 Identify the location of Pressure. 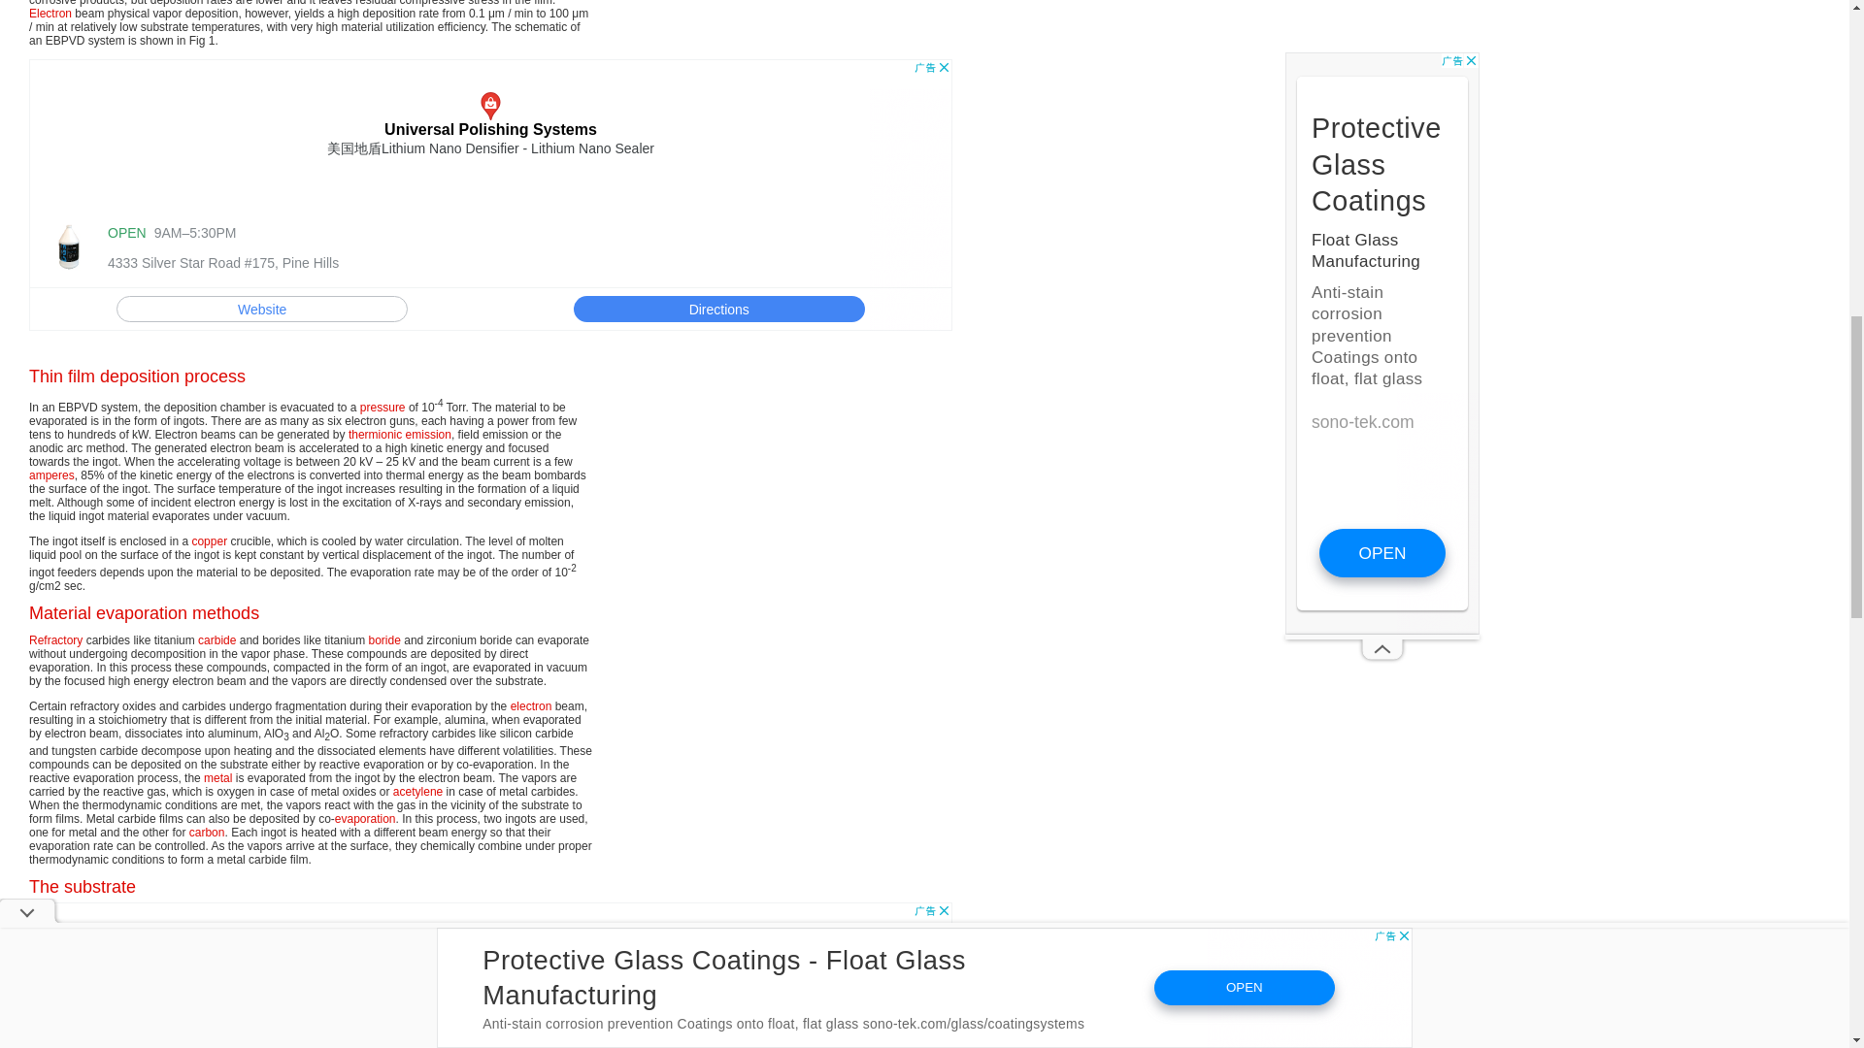
(383, 407).